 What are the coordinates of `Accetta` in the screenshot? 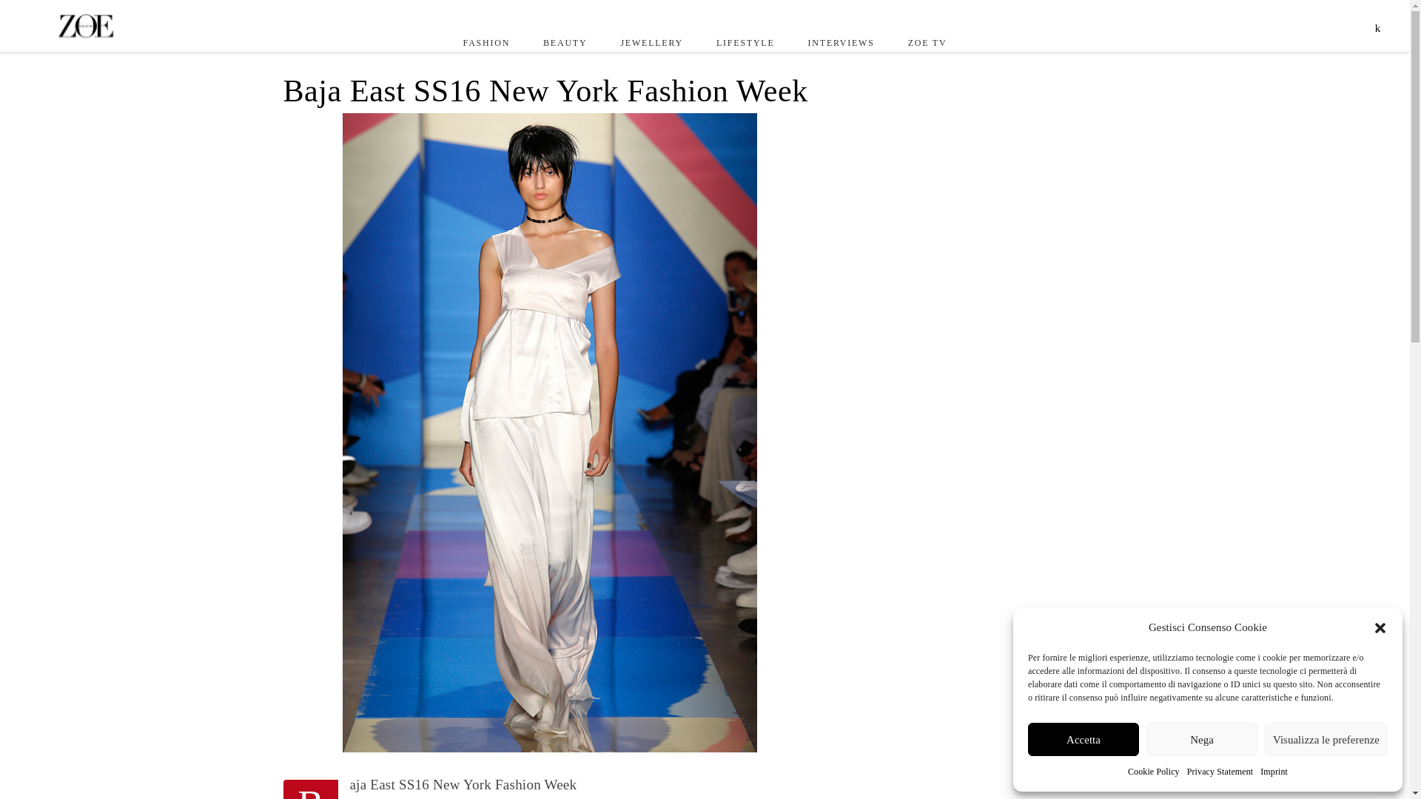 It's located at (1084, 739).